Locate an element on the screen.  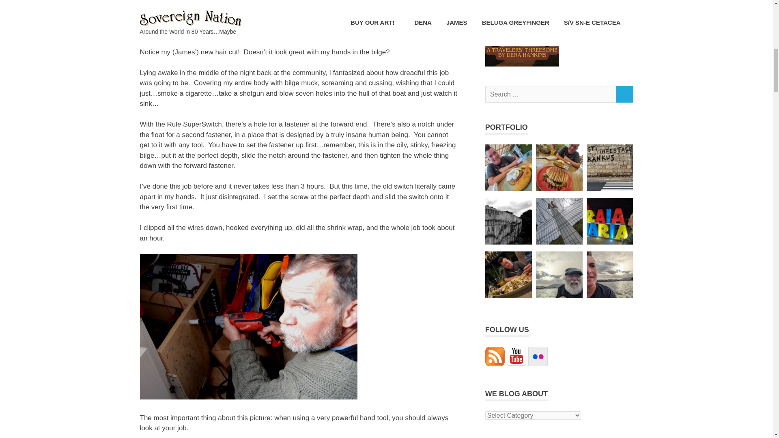
ThePump is located at coordinates (212, 17).